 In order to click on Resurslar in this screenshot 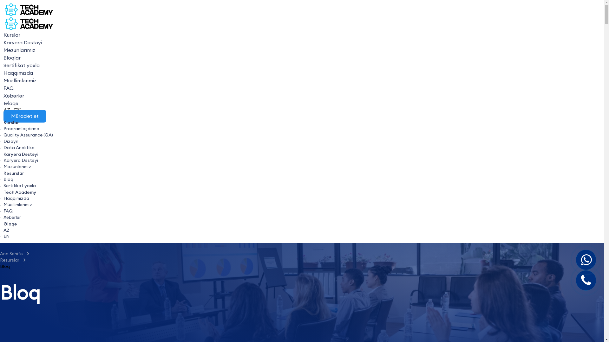, I will do `click(11, 260)`.